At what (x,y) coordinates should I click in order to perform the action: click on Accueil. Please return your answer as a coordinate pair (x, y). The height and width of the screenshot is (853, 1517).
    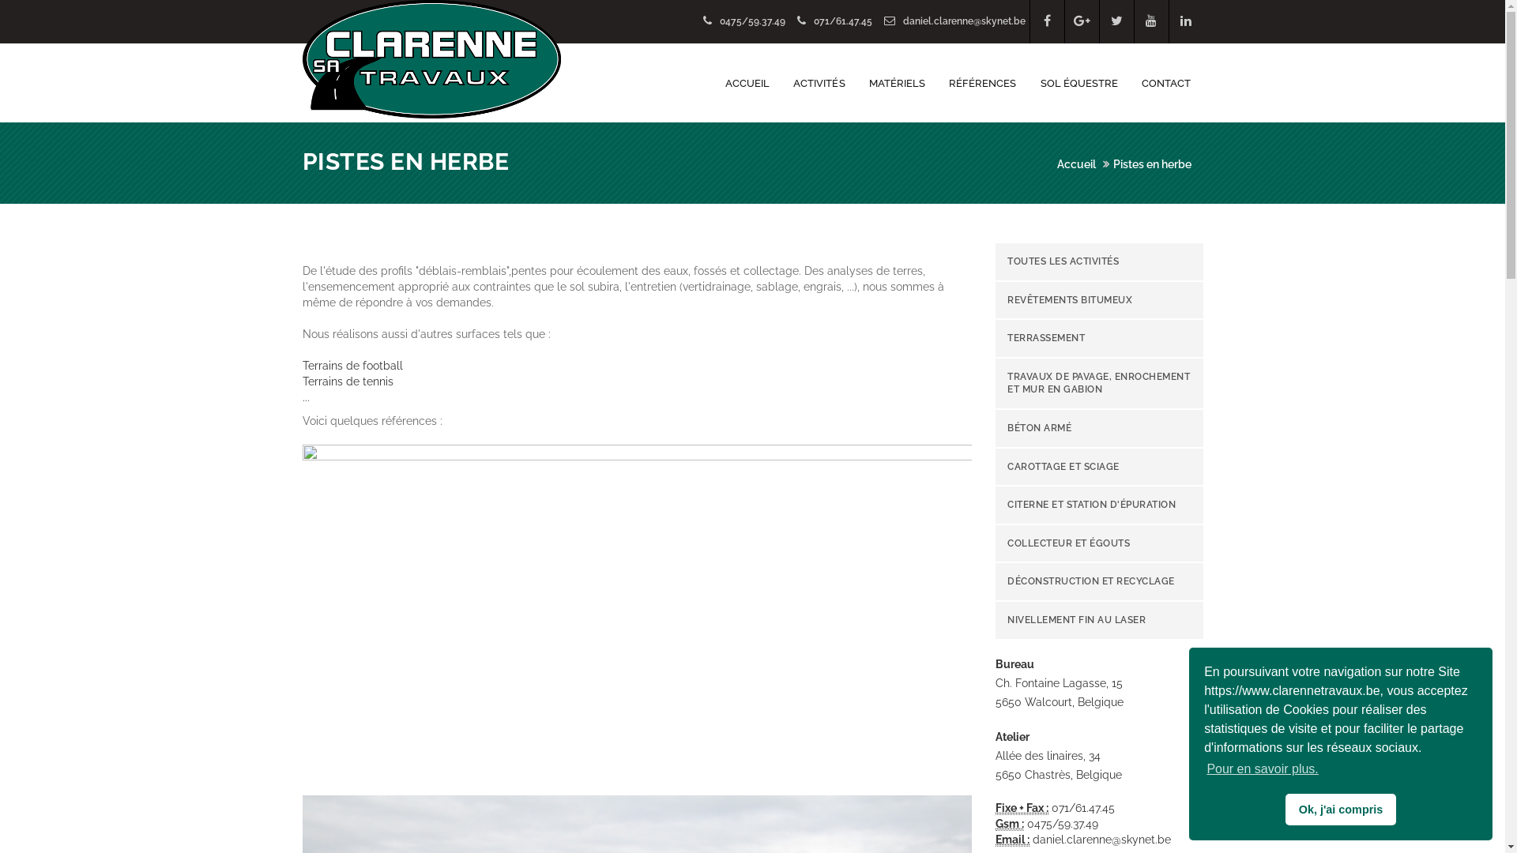
    Looking at the image, I should click on (1076, 164).